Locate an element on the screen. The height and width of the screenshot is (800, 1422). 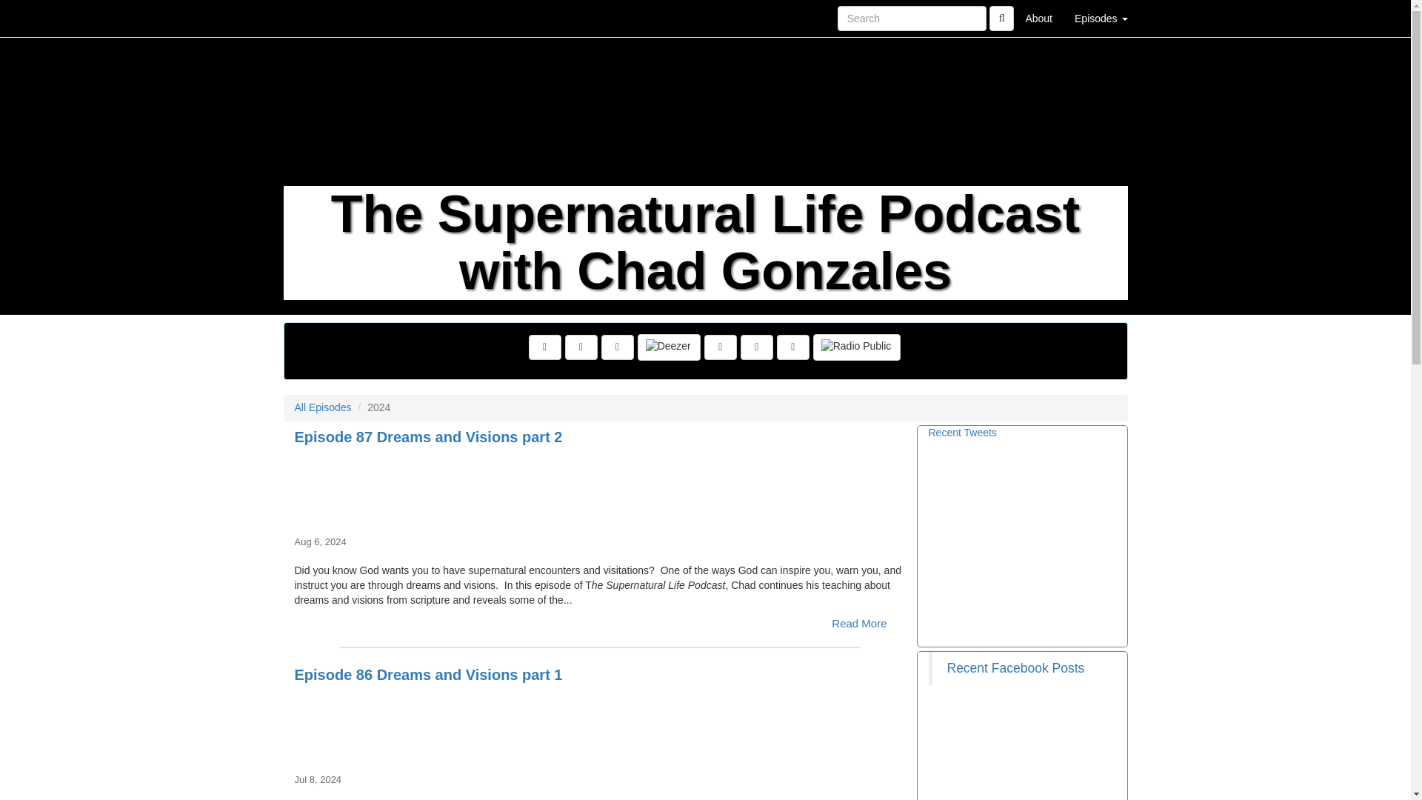
Listen on Spotify is located at coordinates (757, 347).